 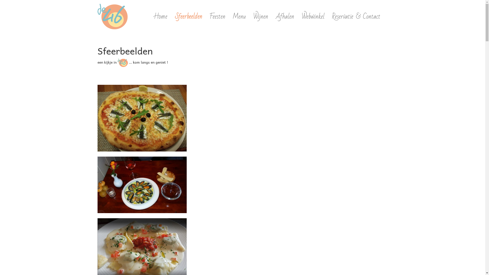 I want to click on Webwinkel, so click(x=313, y=17).